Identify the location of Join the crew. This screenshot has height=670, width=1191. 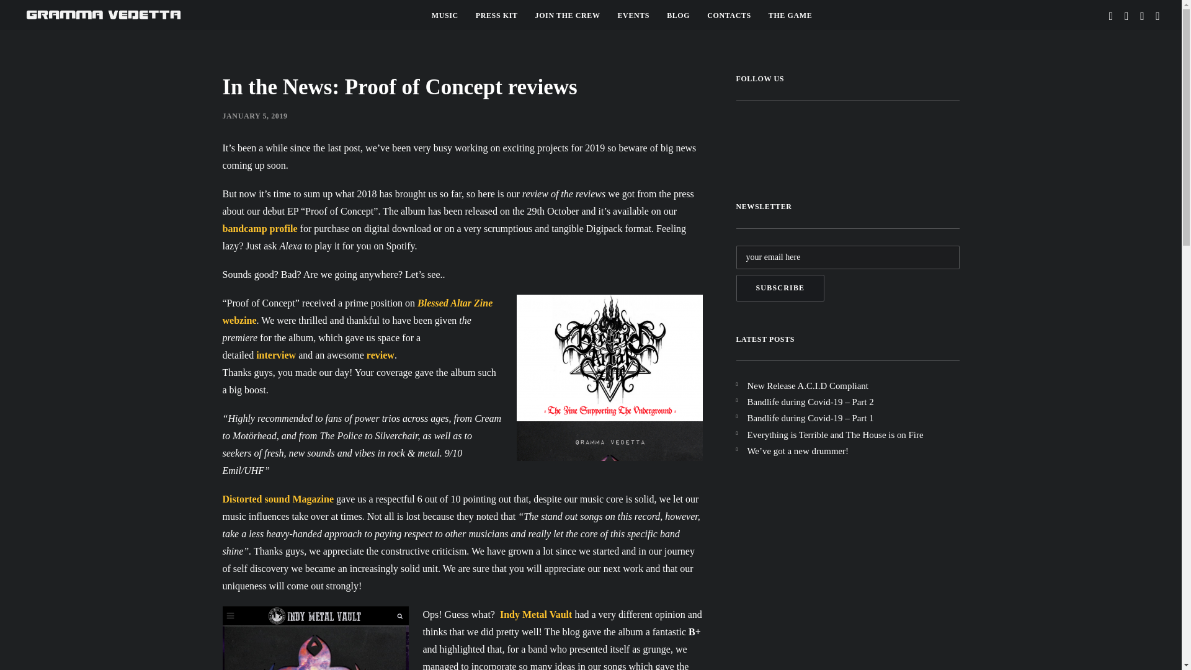
(567, 15).